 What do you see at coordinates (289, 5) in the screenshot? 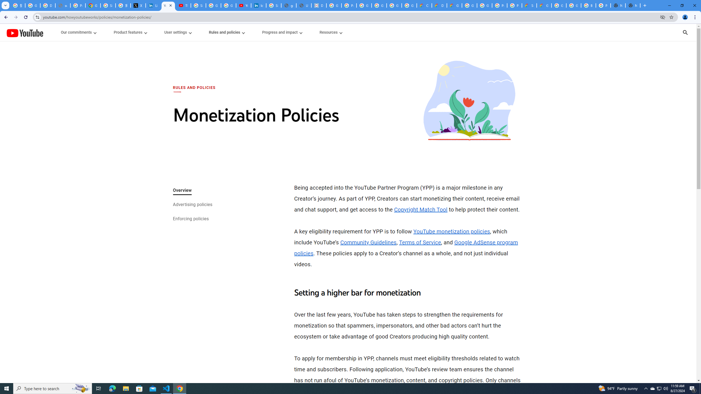
I see `google_privacy_policy_en.pdf` at bounding box center [289, 5].